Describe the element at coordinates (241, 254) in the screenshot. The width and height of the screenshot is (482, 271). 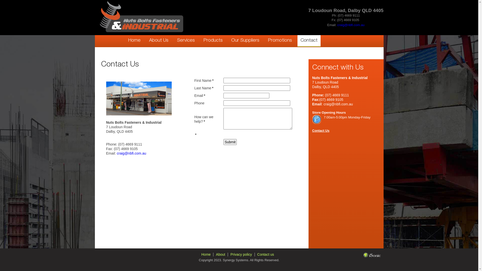
I see `Privacy policy` at that location.